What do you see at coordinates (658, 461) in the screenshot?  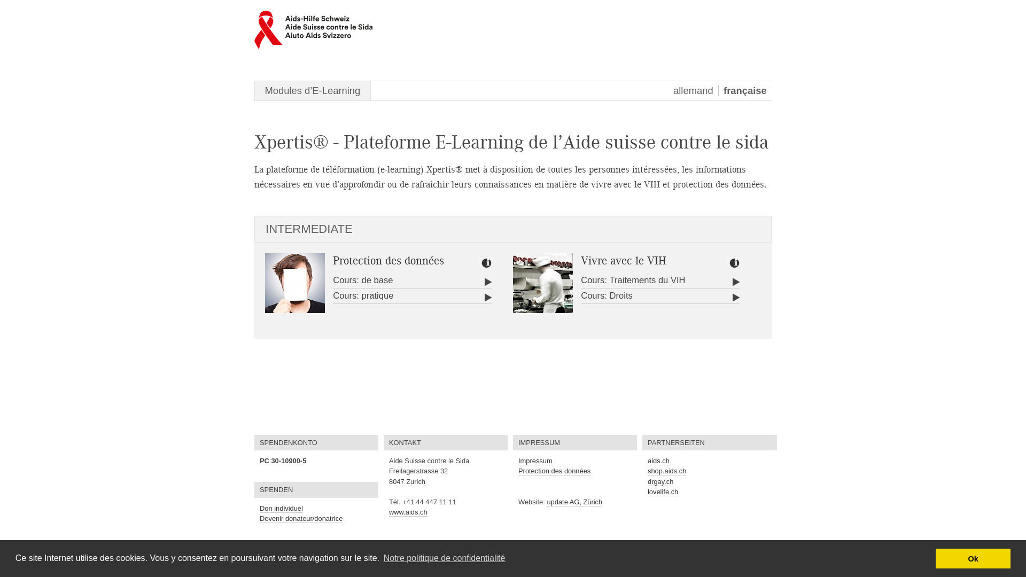 I see `aids.ch` at bounding box center [658, 461].